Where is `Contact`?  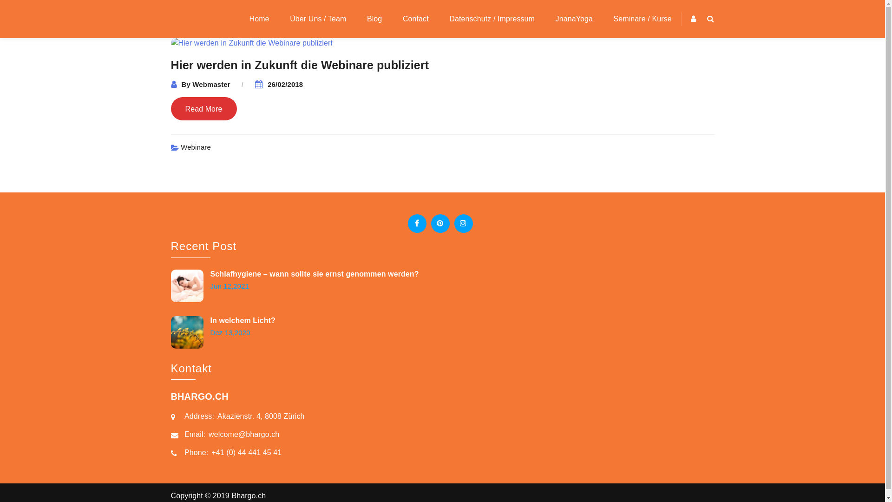
Contact is located at coordinates (416, 19).